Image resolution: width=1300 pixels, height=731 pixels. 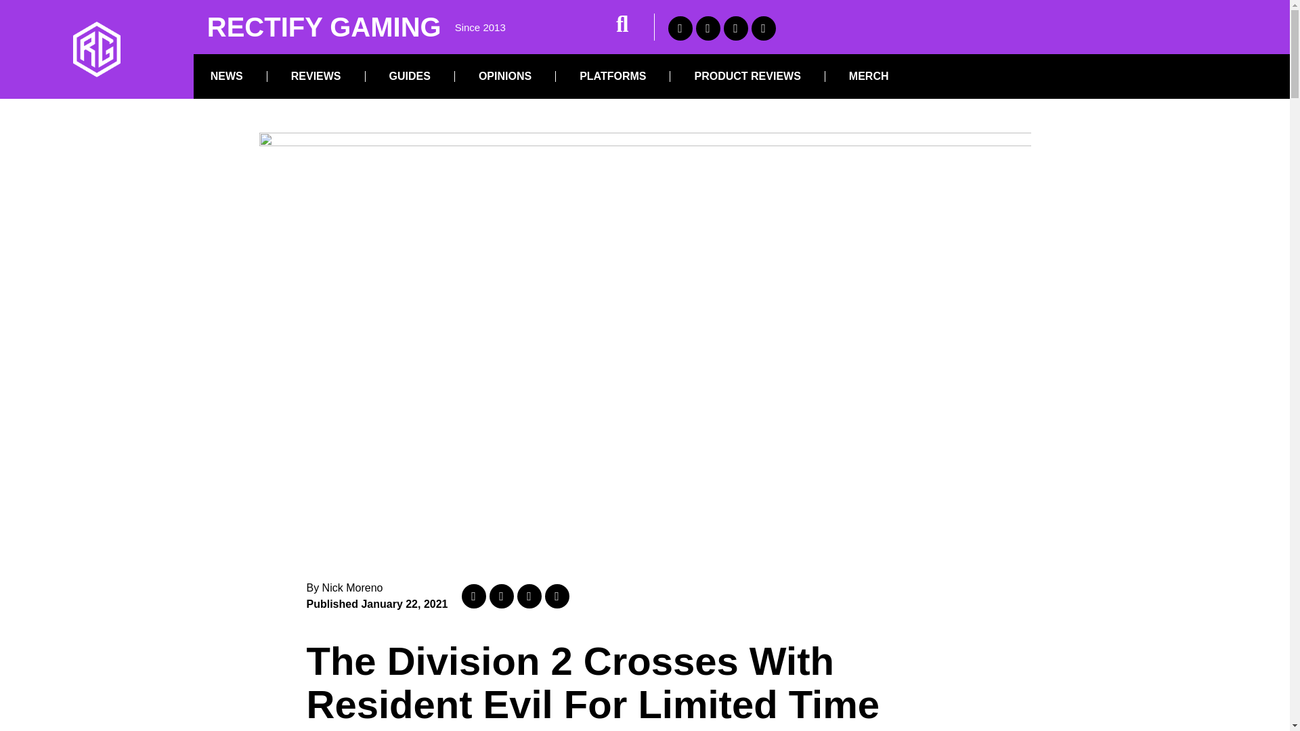 I want to click on GUIDES, so click(x=410, y=76).